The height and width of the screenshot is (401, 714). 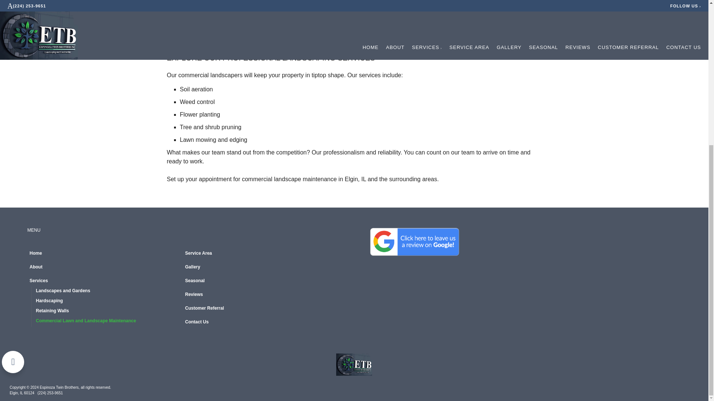 What do you see at coordinates (107, 301) in the screenshot?
I see `Hardscaping` at bounding box center [107, 301].